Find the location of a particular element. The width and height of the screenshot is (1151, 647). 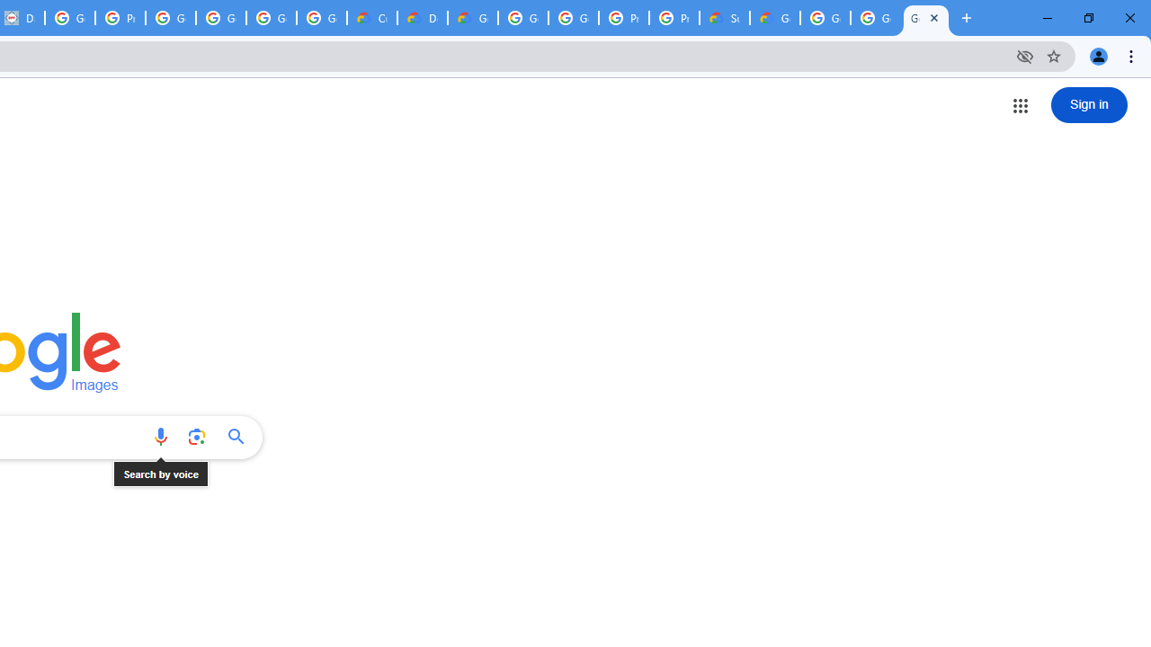

Gemini for Business and Developers | Google Cloud is located at coordinates (473, 18).